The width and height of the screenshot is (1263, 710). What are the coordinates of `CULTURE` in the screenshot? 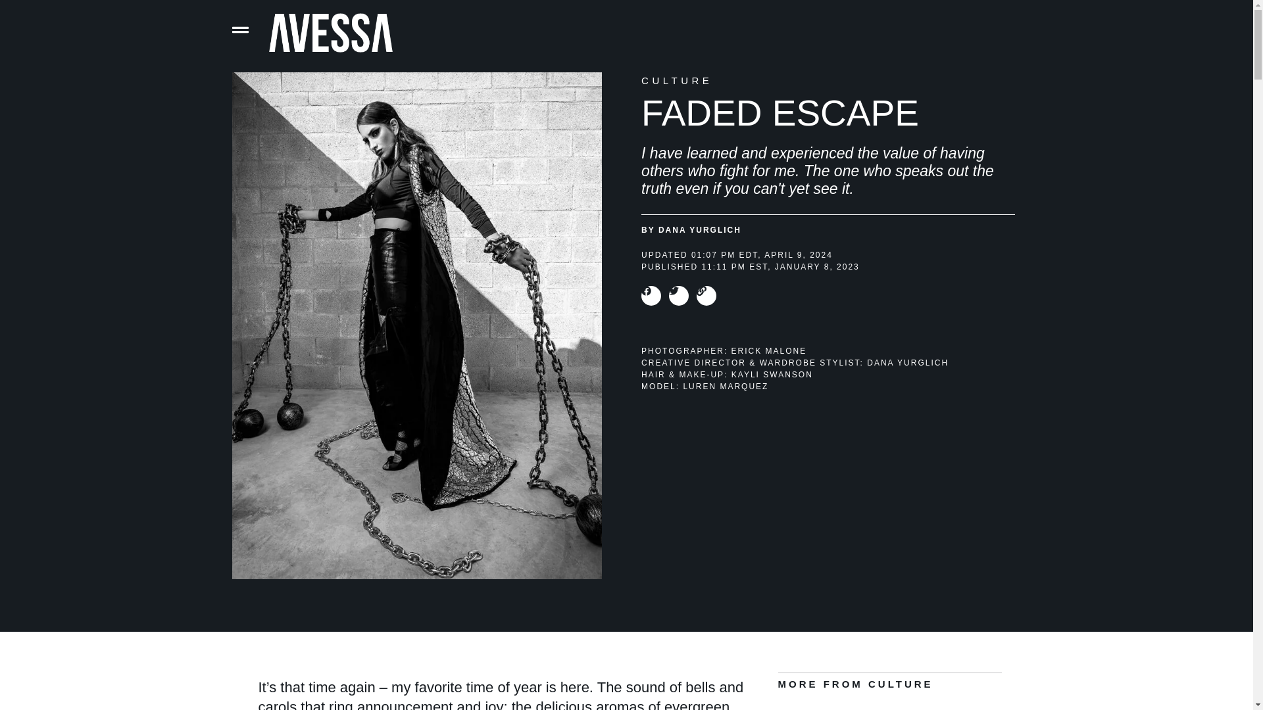 It's located at (676, 80).